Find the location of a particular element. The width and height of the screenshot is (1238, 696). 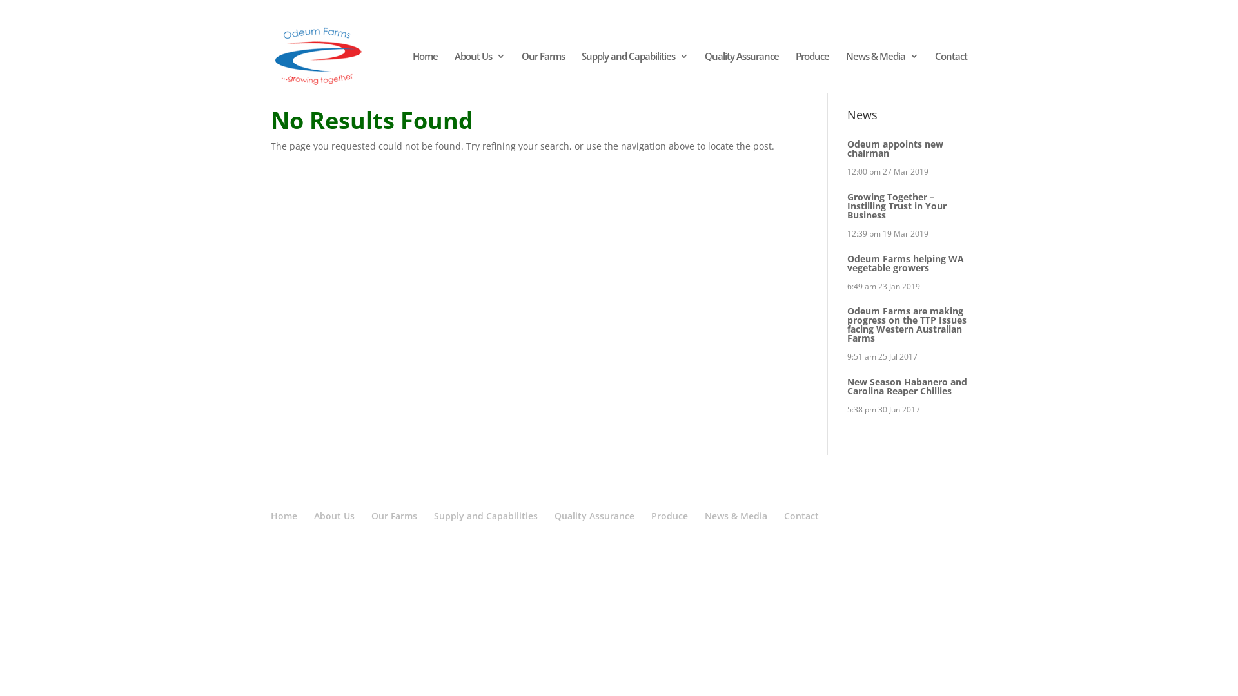

News & Media is located at coordinates (882, 72).